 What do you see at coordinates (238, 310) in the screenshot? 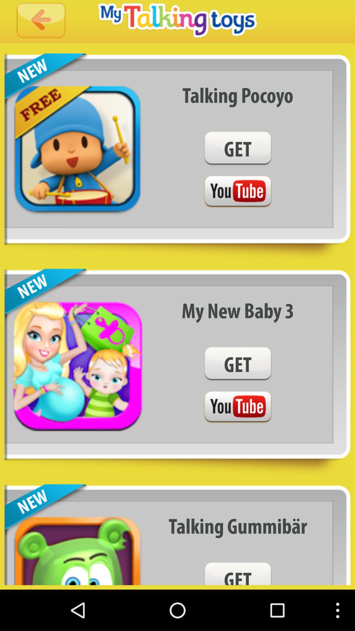
I see `open the my new baby` at bounding box center [238, 310].